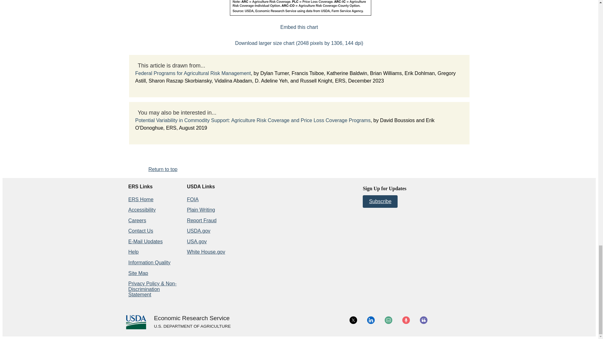 The width and height of the screenshot is (603, 339). Describe the element at coordinates (192, 326) in the screenshot. I see `USDA.gov` at that location.